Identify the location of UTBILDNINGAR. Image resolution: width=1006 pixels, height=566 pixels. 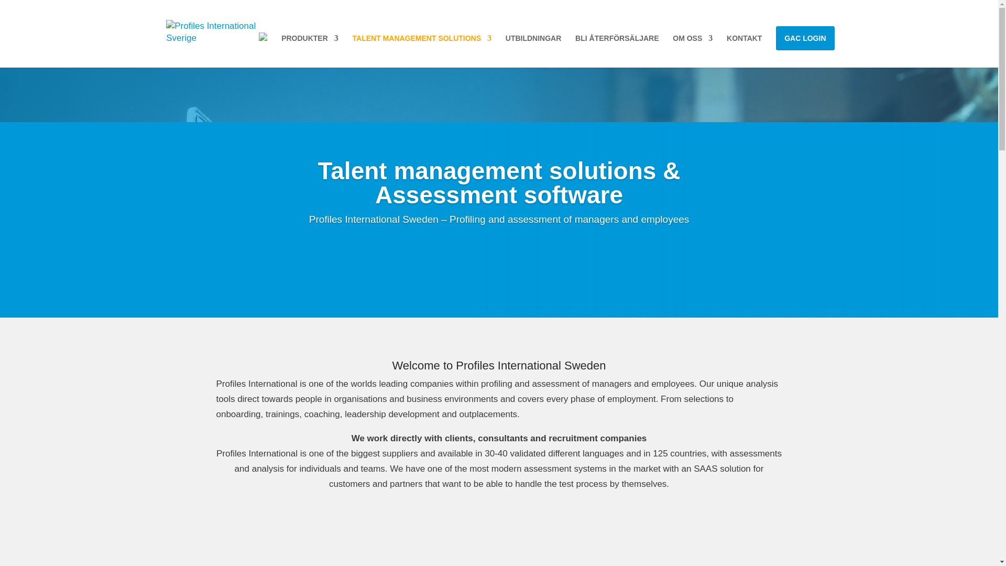
(533, 42).